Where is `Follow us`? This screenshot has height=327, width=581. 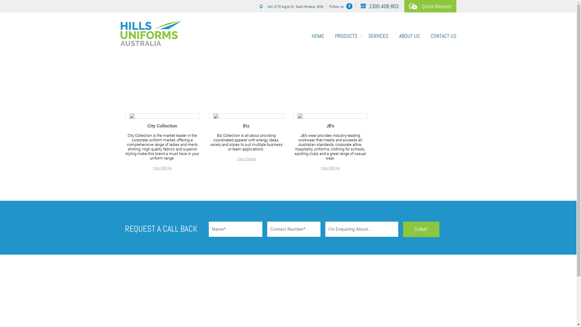 Follow us is located at coordinates (343, 6).